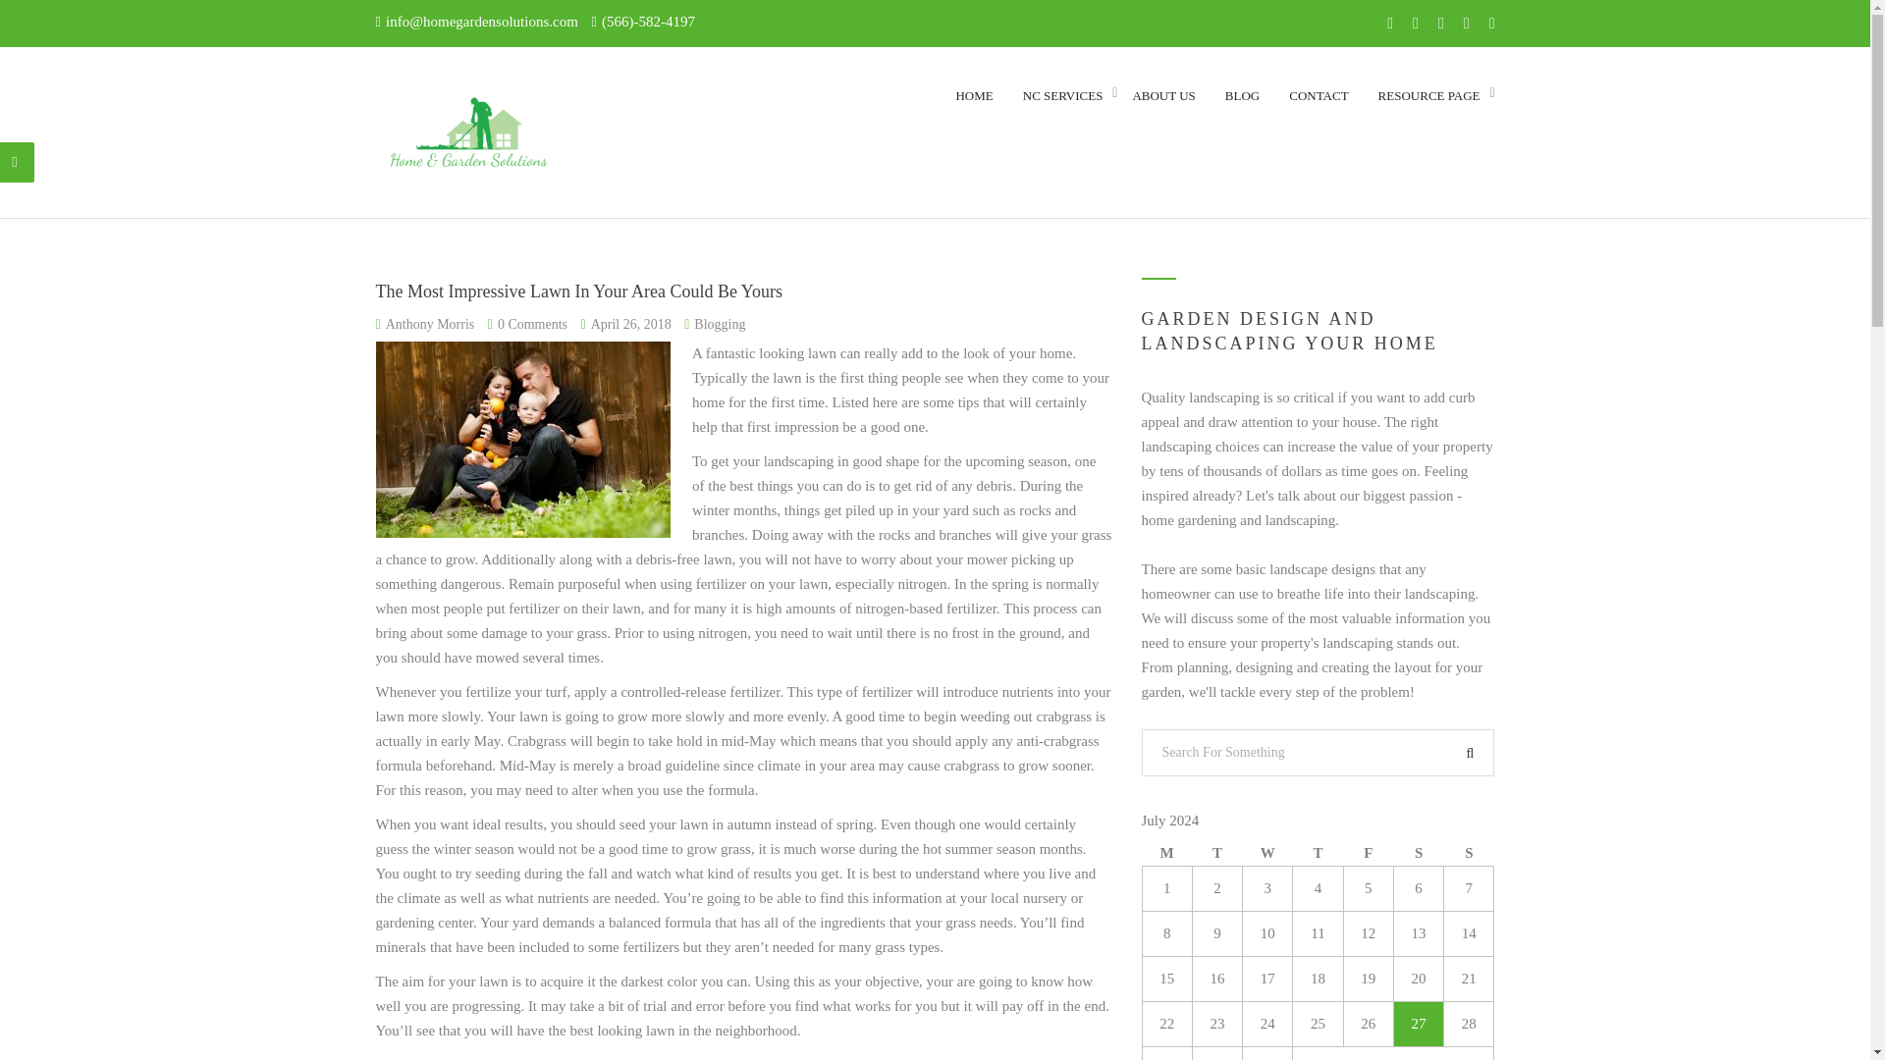 The height and width of the screenshot is (1060, 1885). What do you see at coordinates (1428, 95) in the screenshot?
I see `CONTACT` at bounding box center [1428, 95].